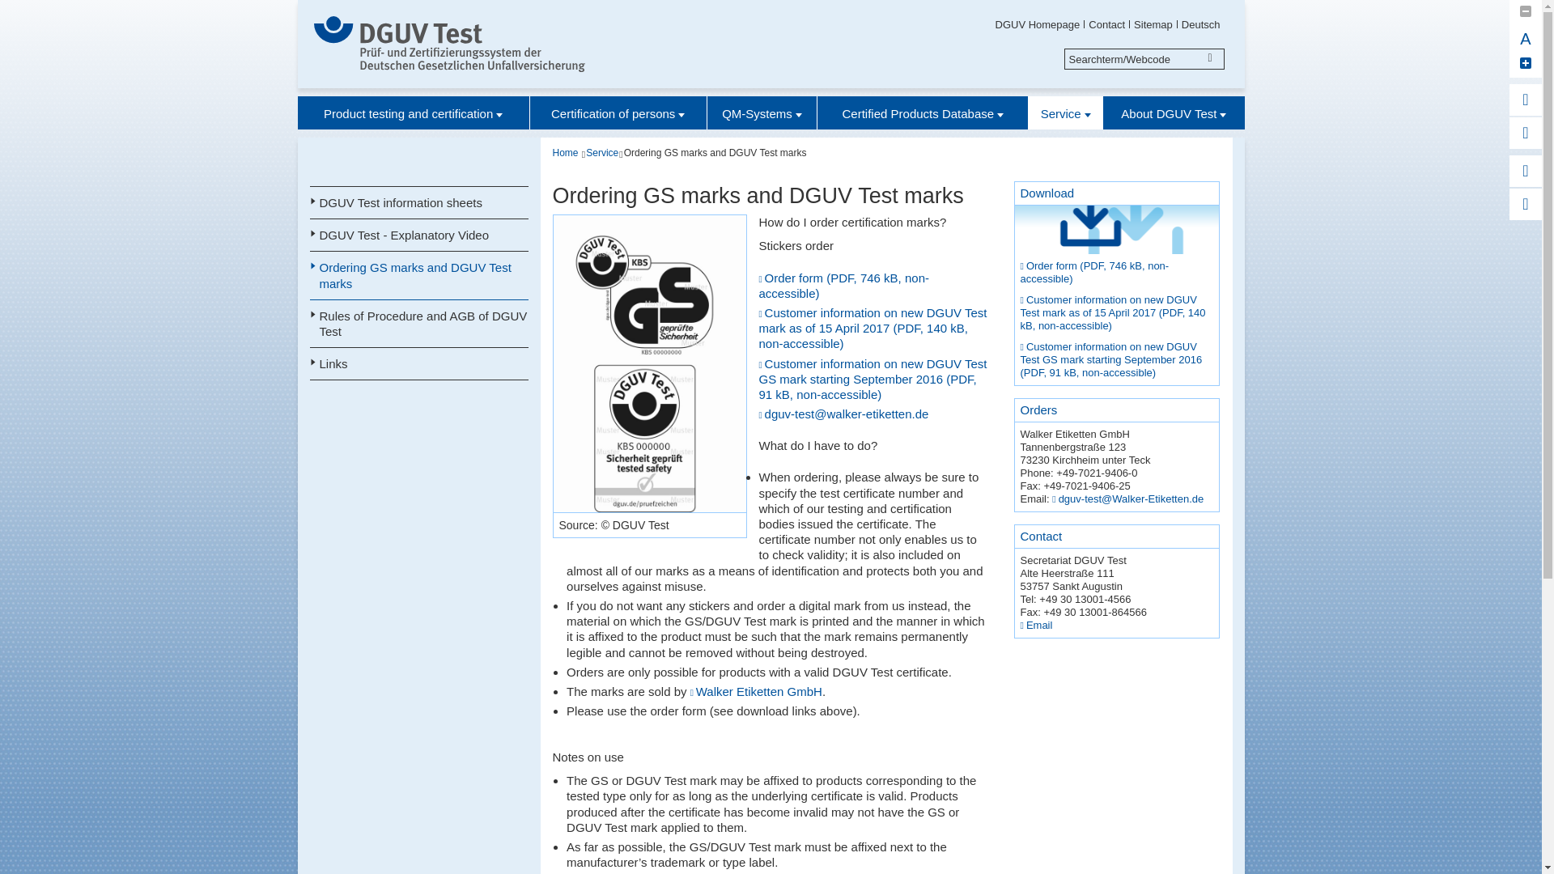 This screenshot has height=874, width=1554. I want to click on Service, so click(1065, 112).